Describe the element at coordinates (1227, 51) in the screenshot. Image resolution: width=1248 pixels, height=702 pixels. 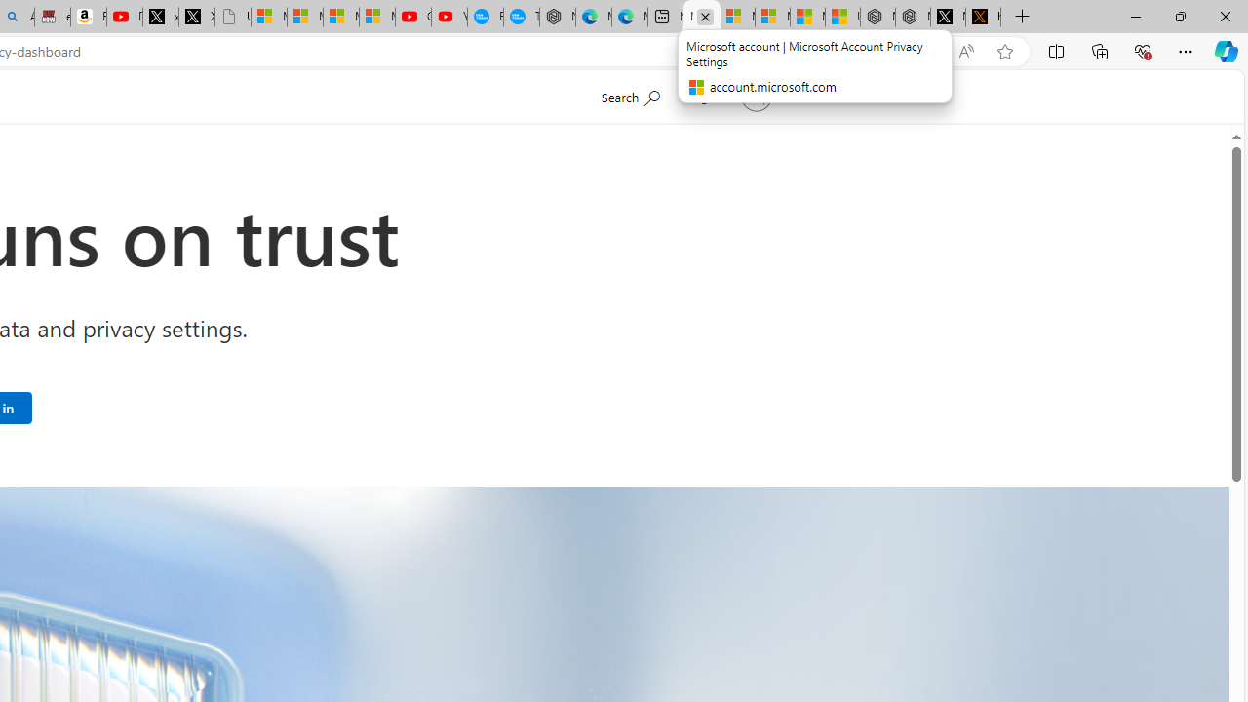
I see `Copilot (Ctrl+Shift+.)` at that location.